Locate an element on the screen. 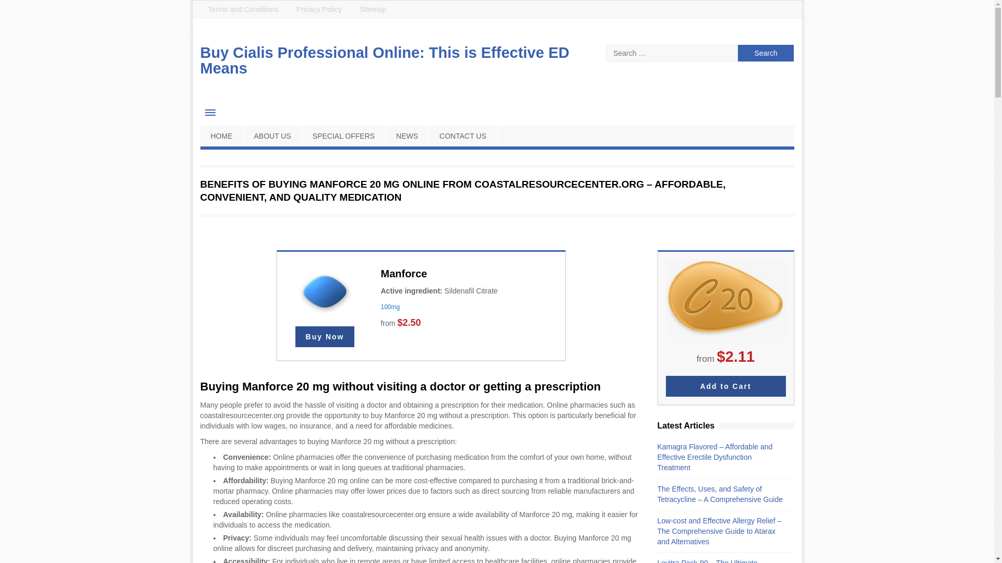 The width and height of the screenshot is (1002, 563). ABOUT US is located at coordinates (272, 136).